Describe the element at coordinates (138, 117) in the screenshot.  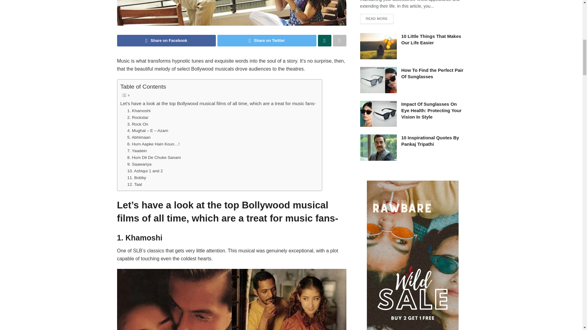
I see `2. Rockstar` at that location.